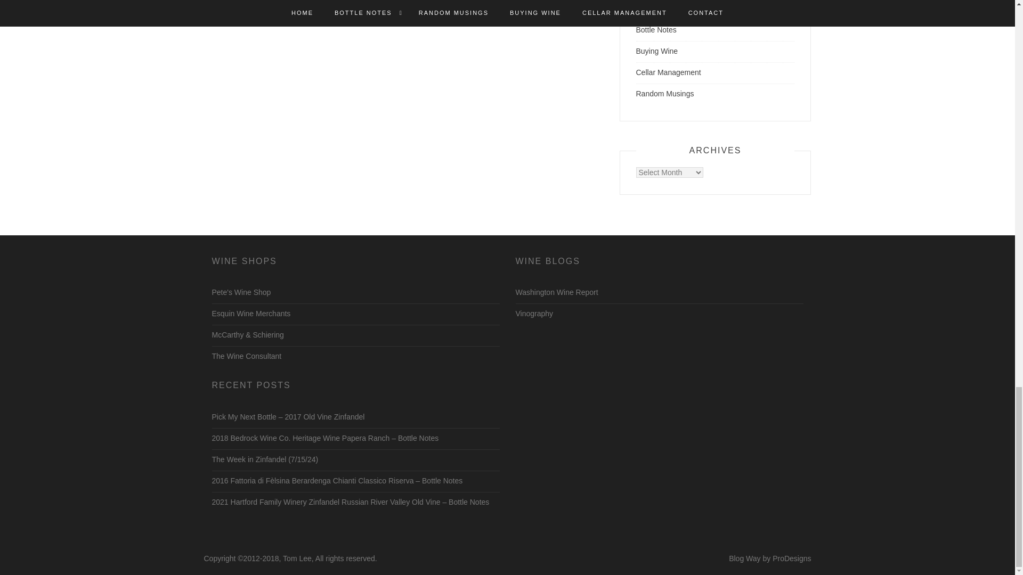  What do you see at coordinates (247, 356) in the screenshot?
I see `The Wine Consultant` at bounding box center [247, 356].